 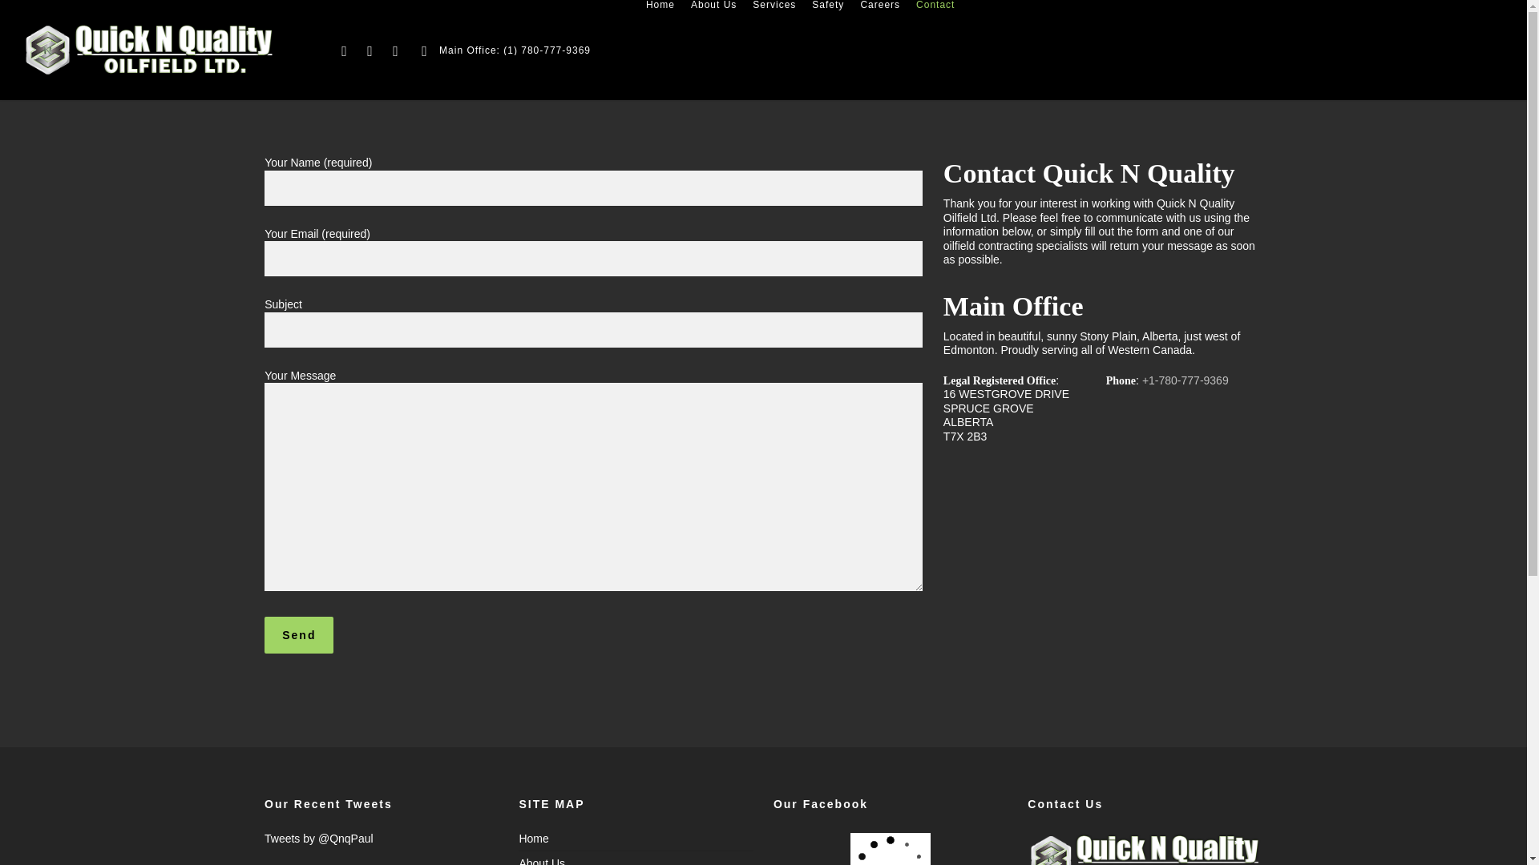 I want to click on linkedin, so click(x=396, y=50).